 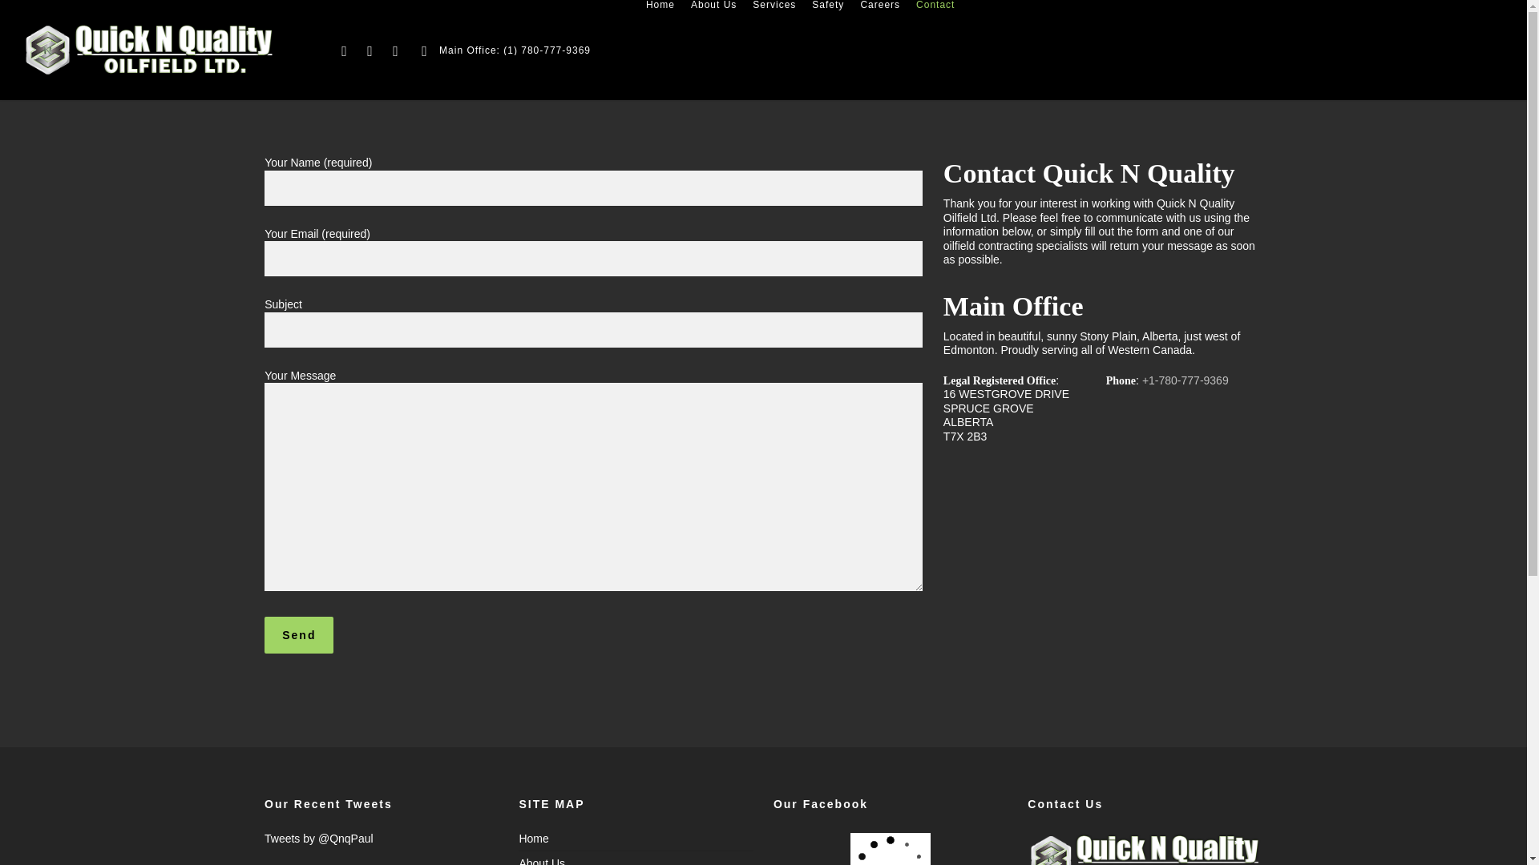 I want to click on linkedin, so click(x=396, y=50).